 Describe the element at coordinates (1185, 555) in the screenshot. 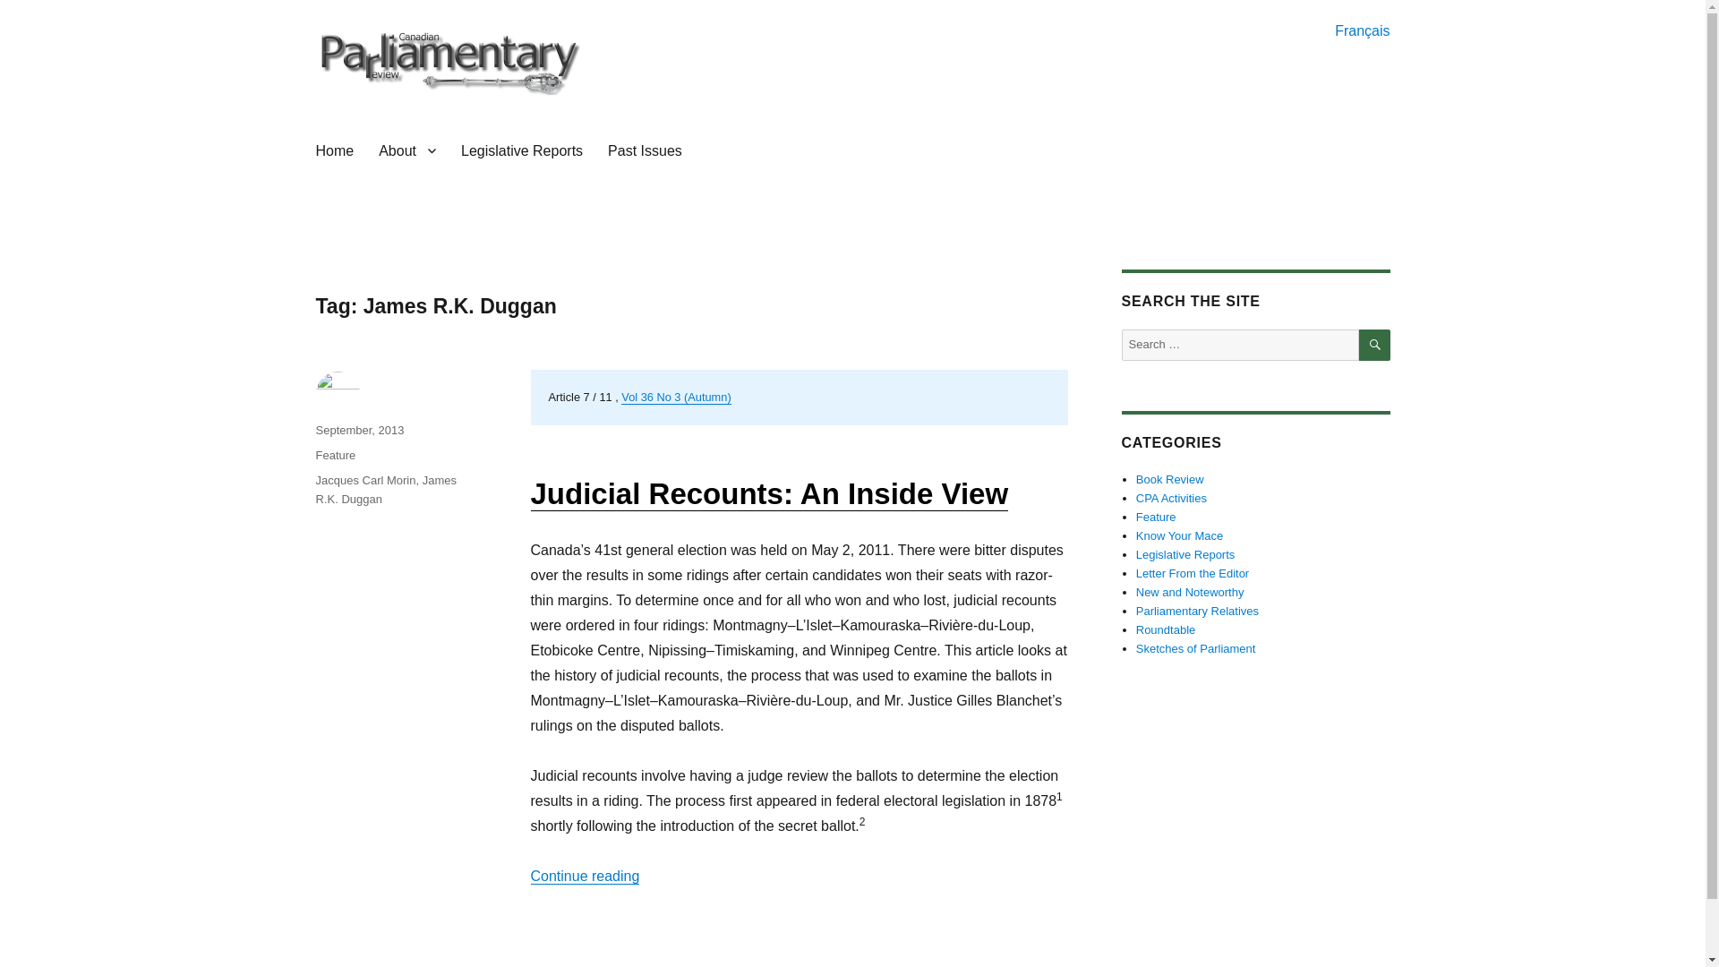

I see `Legislative Reports` at that location.